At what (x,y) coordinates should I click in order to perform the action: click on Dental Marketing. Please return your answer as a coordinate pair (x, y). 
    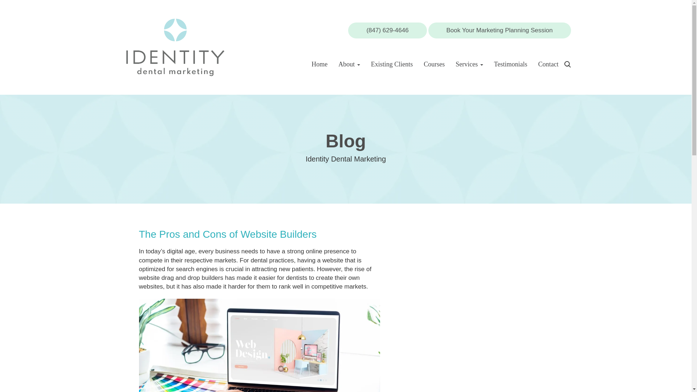
    Looking at the image, I should click on (175, 46).